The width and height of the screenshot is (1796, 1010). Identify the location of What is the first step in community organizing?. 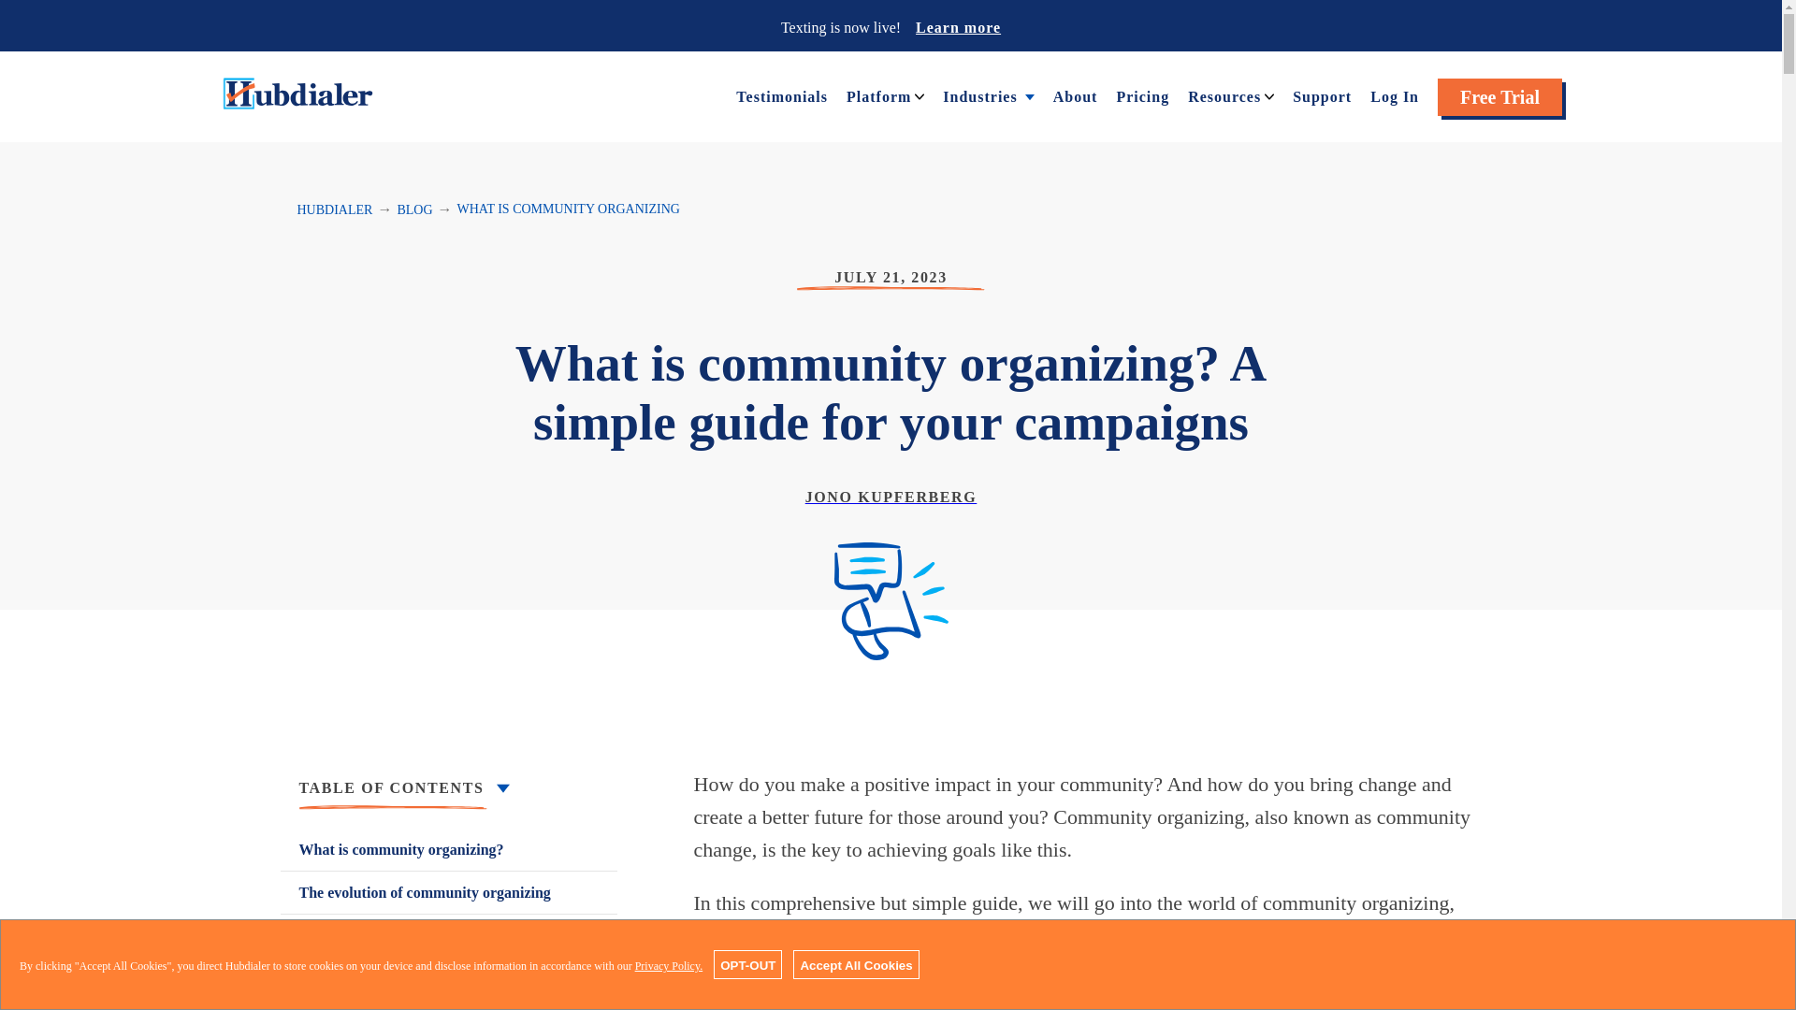
(449, 946).